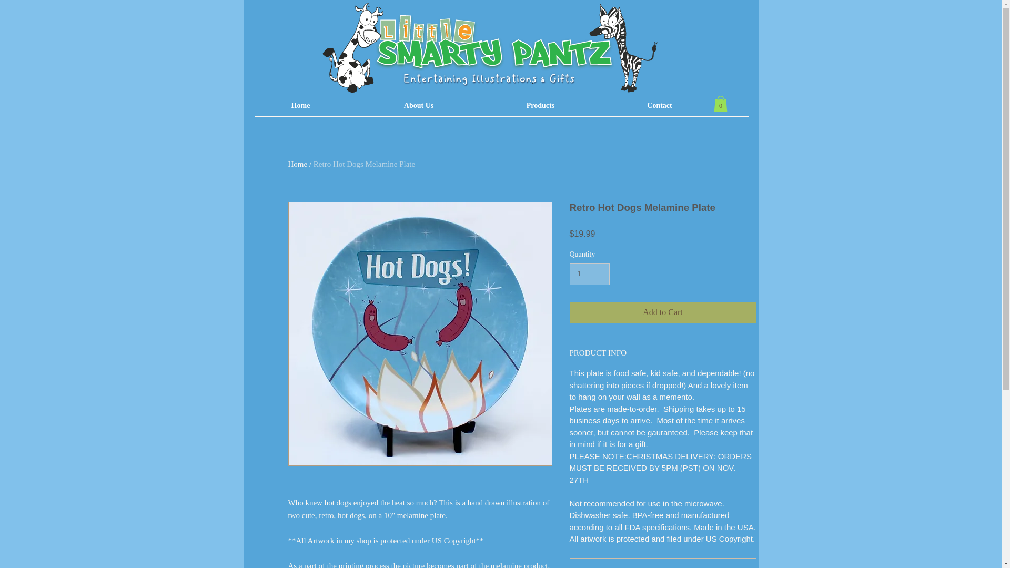 The image size is (1010, 568). What do you see at coordinates (662, 353) in the screenshot?
I see `PRODUCT INFO` at bounding box center [662, 353].